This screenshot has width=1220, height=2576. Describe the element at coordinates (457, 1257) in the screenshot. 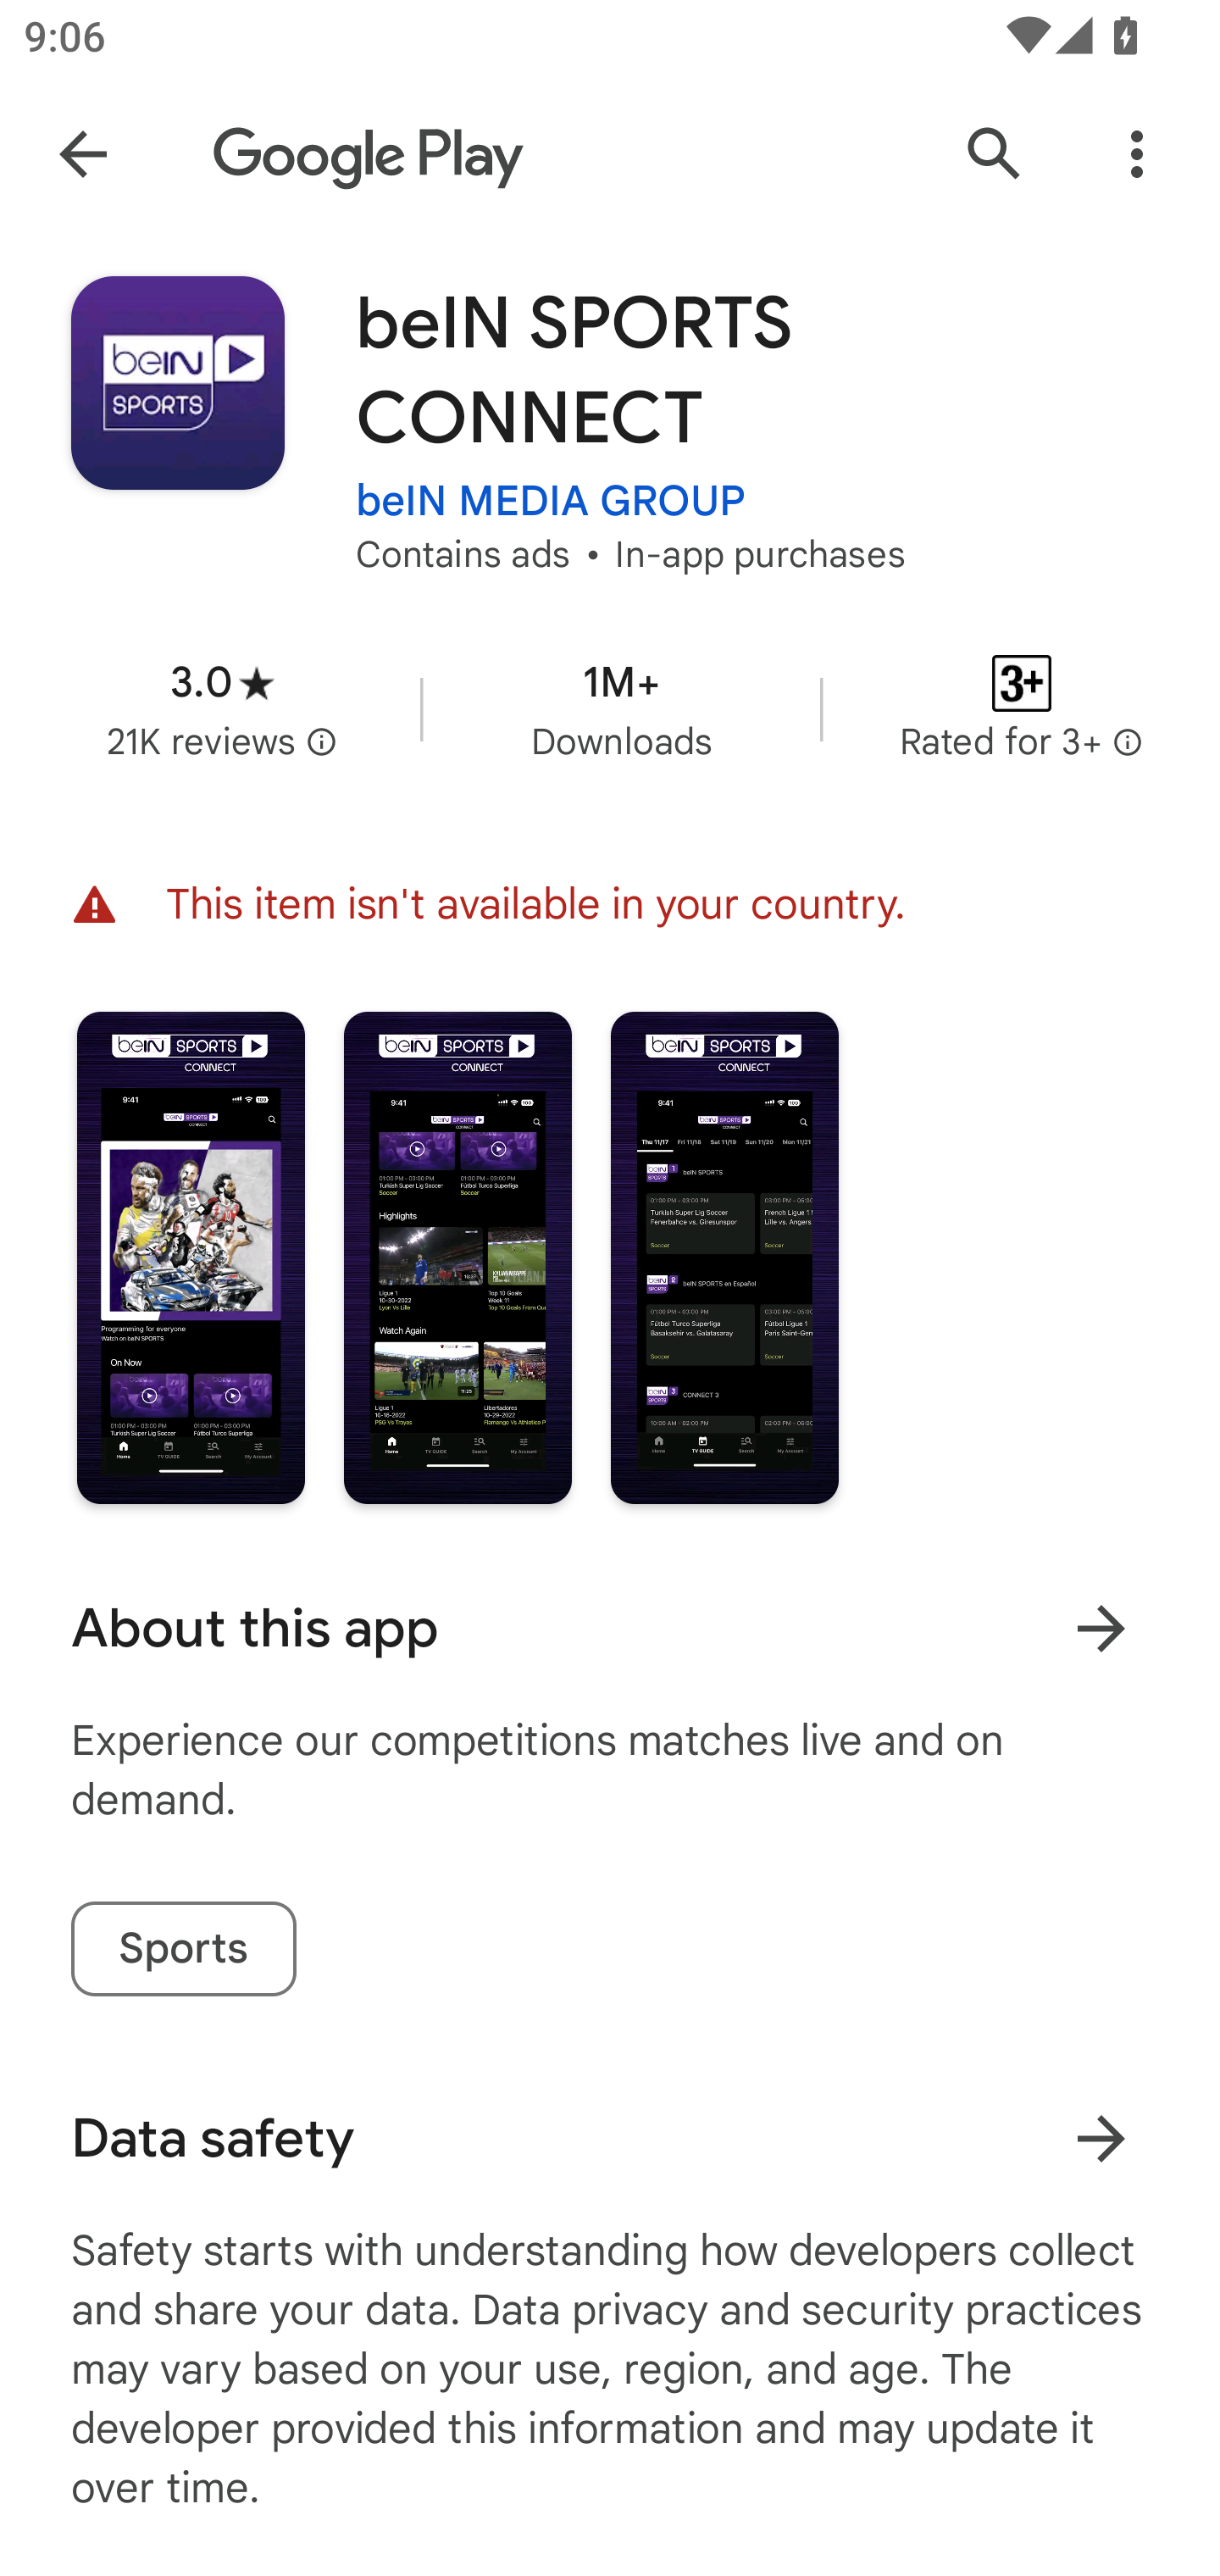

I see `Screenshot "2" of "3"` at that location.